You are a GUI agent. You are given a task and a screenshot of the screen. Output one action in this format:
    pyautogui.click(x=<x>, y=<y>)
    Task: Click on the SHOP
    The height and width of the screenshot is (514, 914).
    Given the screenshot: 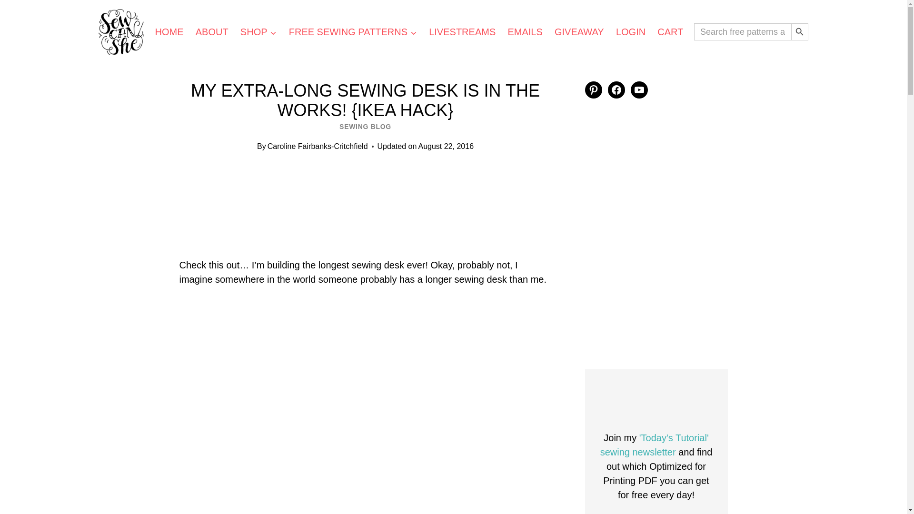 What is the action you would take?
    pyautogui.click(x=258, y=31)
    